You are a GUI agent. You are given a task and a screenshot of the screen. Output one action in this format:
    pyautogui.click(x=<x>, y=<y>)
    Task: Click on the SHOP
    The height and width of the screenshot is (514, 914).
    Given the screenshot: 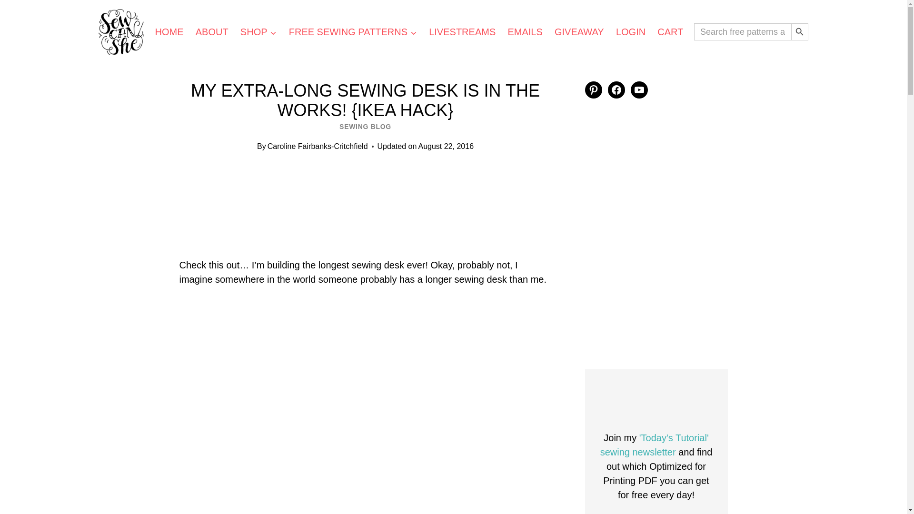 What is the action you would take?
    pyautogui.click(x=258, y=31)
    